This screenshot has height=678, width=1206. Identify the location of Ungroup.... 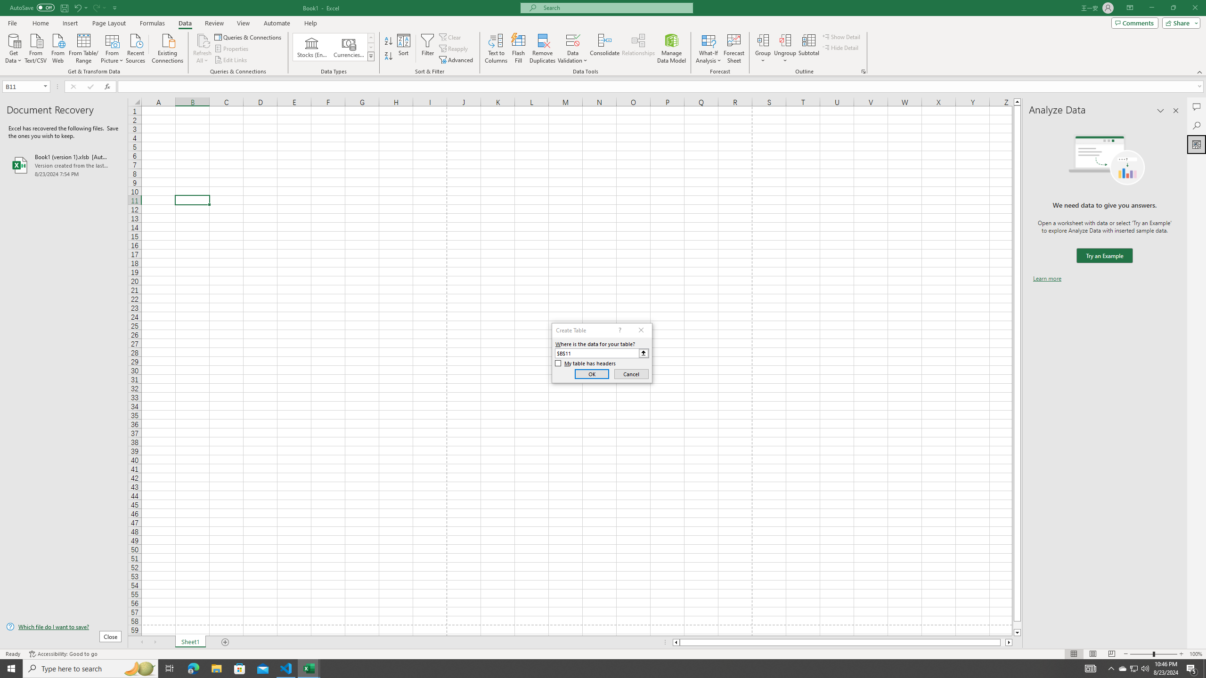
(785, 48).